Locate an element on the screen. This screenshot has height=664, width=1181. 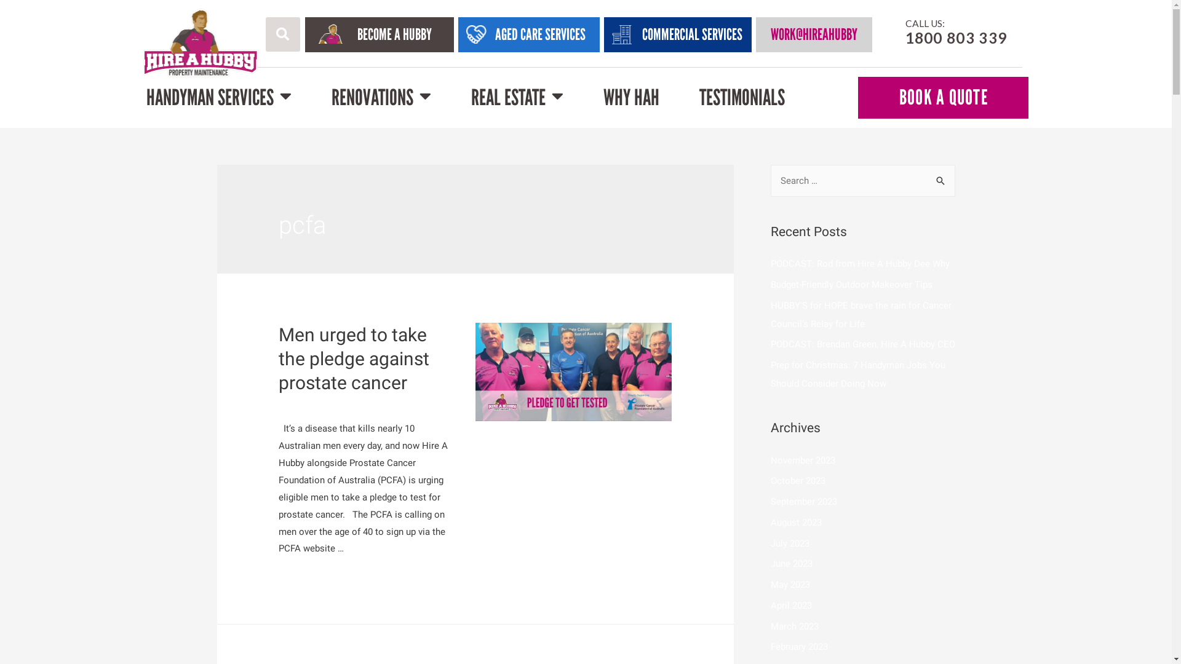
HANDYMAN SERVICES is located at coordinates (219, 98).